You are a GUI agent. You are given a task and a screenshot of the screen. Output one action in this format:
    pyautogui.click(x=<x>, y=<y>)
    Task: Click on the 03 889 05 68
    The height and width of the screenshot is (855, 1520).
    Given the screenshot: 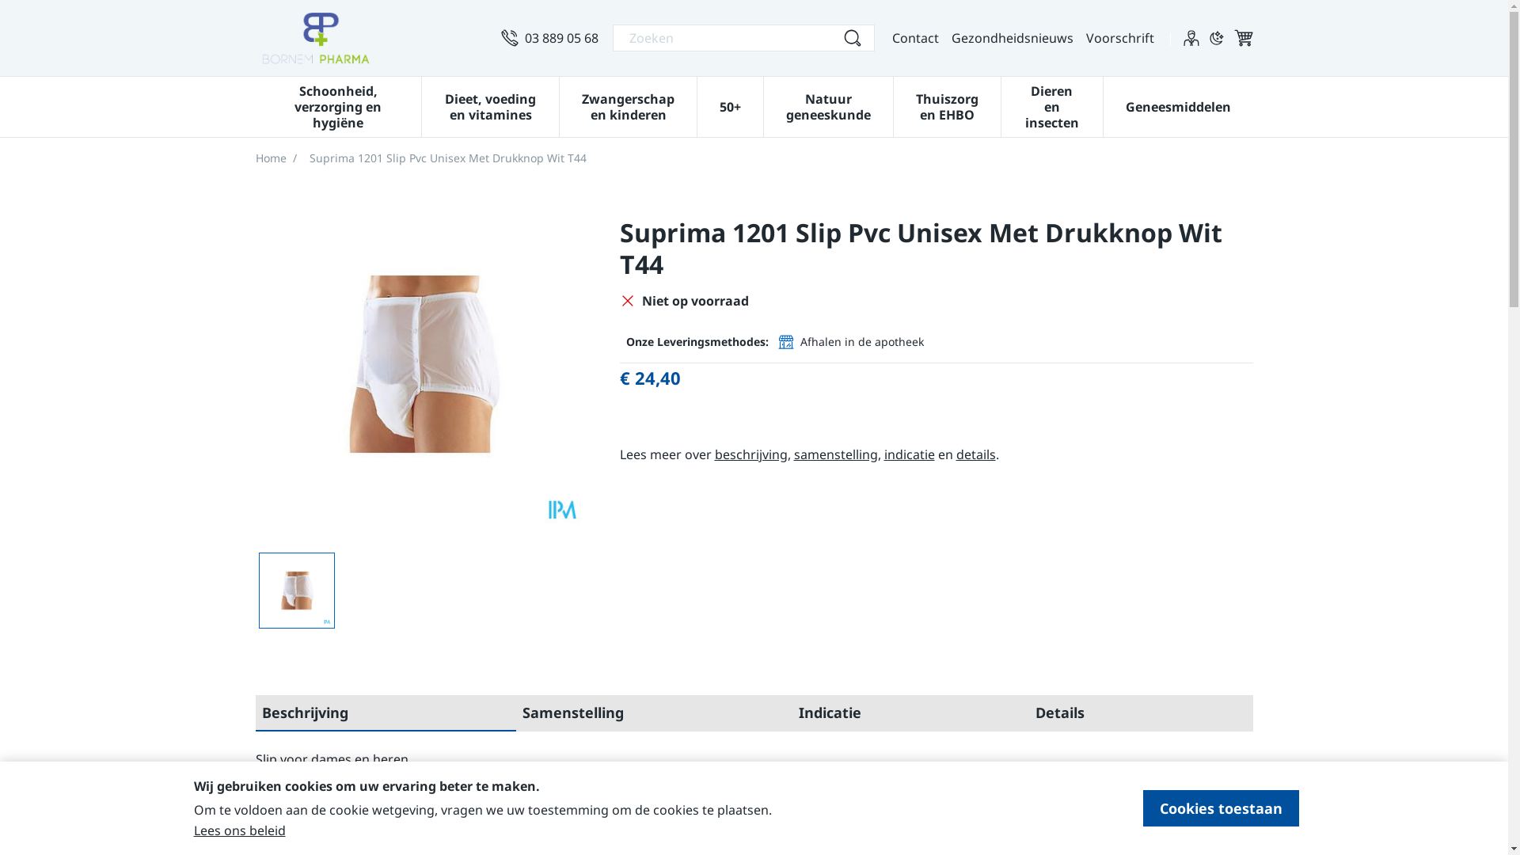 What is the action you would take?
    pyautogui.click(x=549, y=38)
    